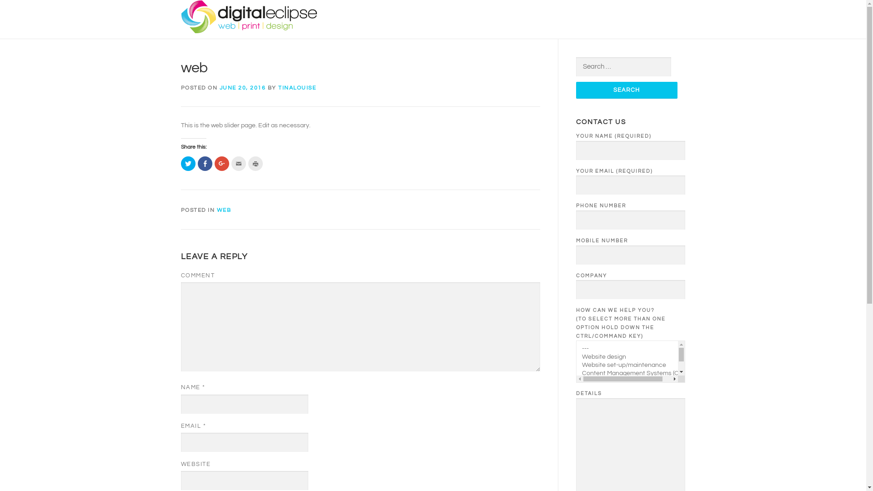 This screenshot has height=491, width=873. I want to click on Click to share on Twitter (Opens in new window), so click(188, 164).